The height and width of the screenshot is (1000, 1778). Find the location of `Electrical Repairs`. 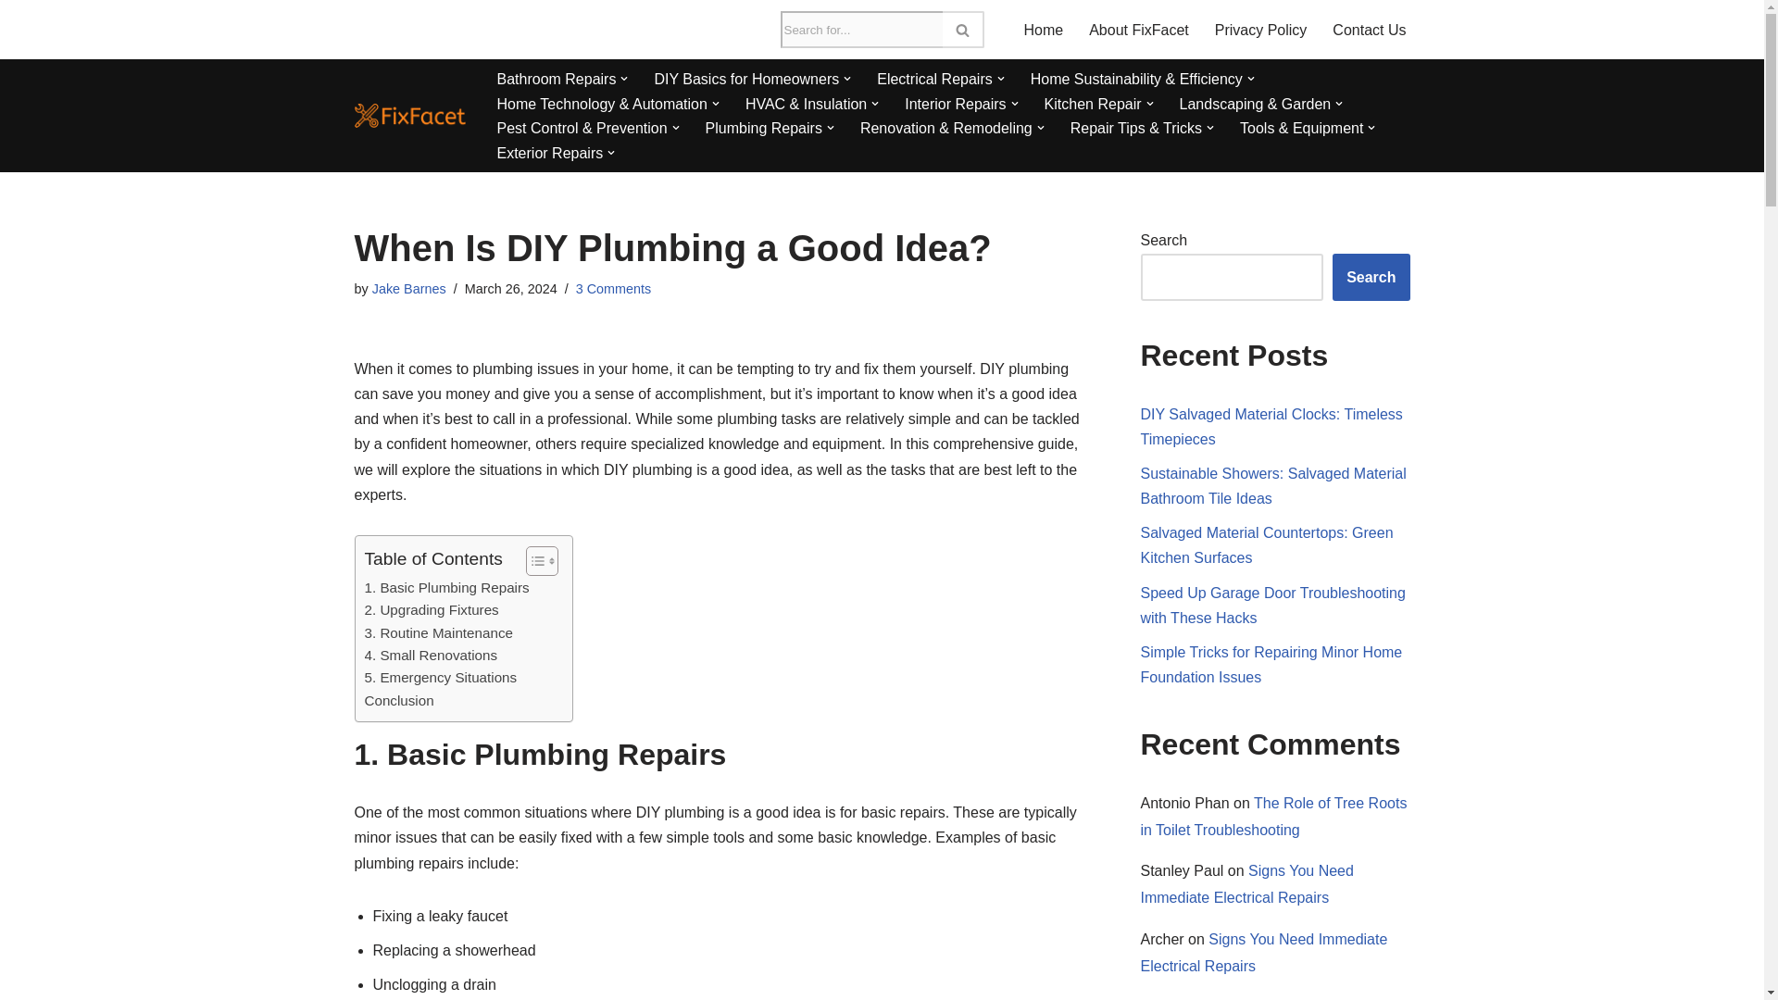

Electrical Repairs is located at coordinates (933, 80).